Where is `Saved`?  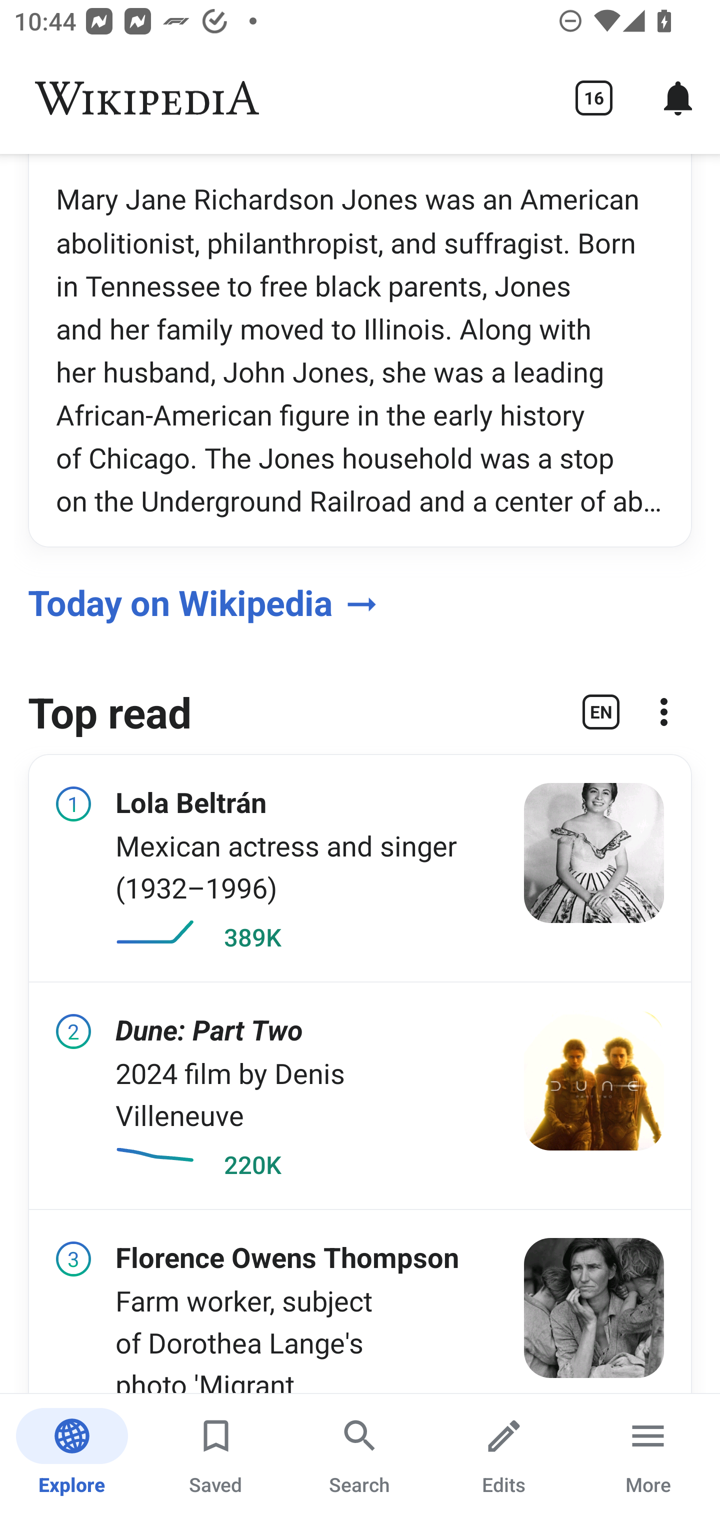 Saved is located at coordinates (216, 1457).